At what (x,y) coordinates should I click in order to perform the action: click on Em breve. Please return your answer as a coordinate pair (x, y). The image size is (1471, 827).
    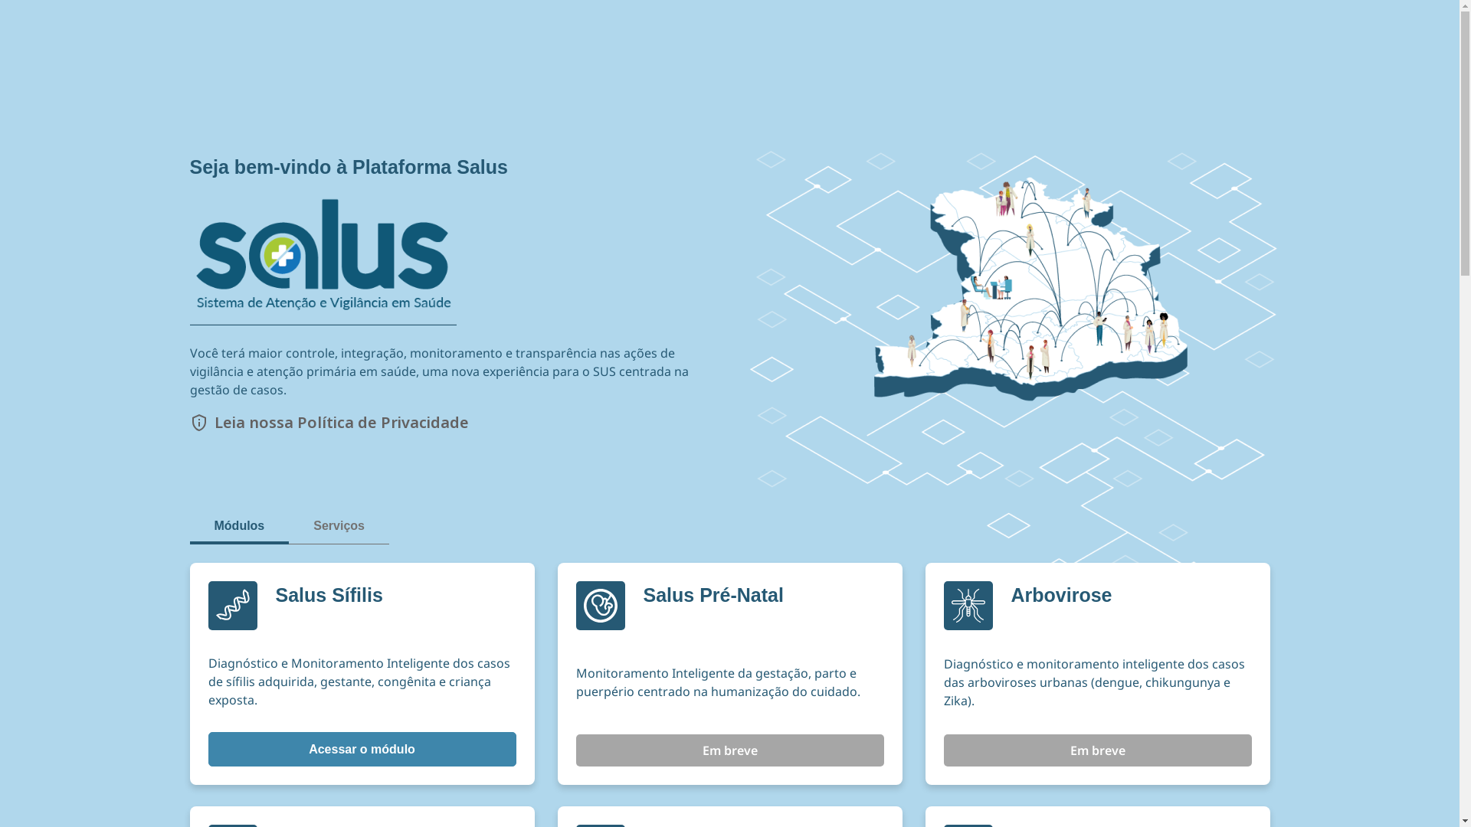
    Looking at the image, I should click on (730, 750).